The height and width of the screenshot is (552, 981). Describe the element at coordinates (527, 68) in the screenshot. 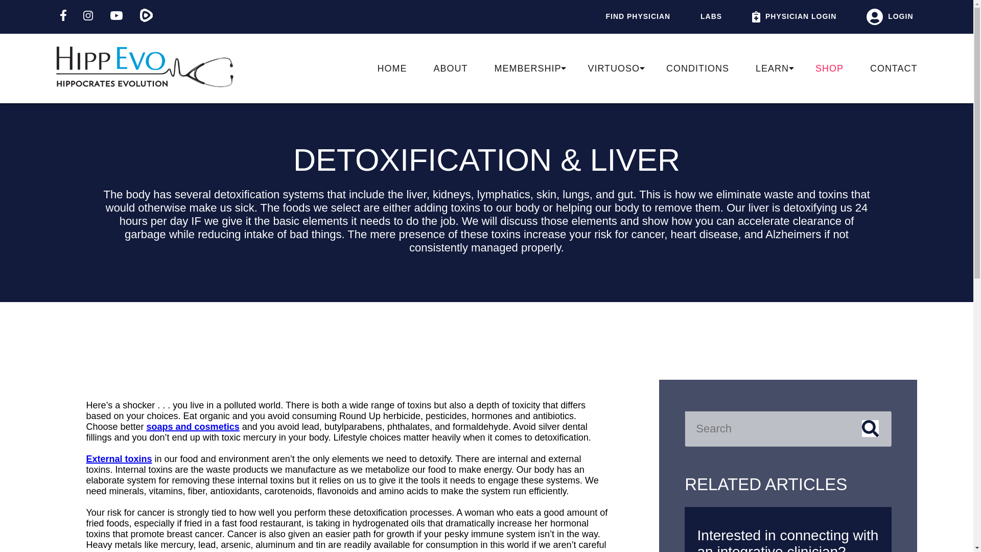

I see `MEMBERSHIP` at that location.